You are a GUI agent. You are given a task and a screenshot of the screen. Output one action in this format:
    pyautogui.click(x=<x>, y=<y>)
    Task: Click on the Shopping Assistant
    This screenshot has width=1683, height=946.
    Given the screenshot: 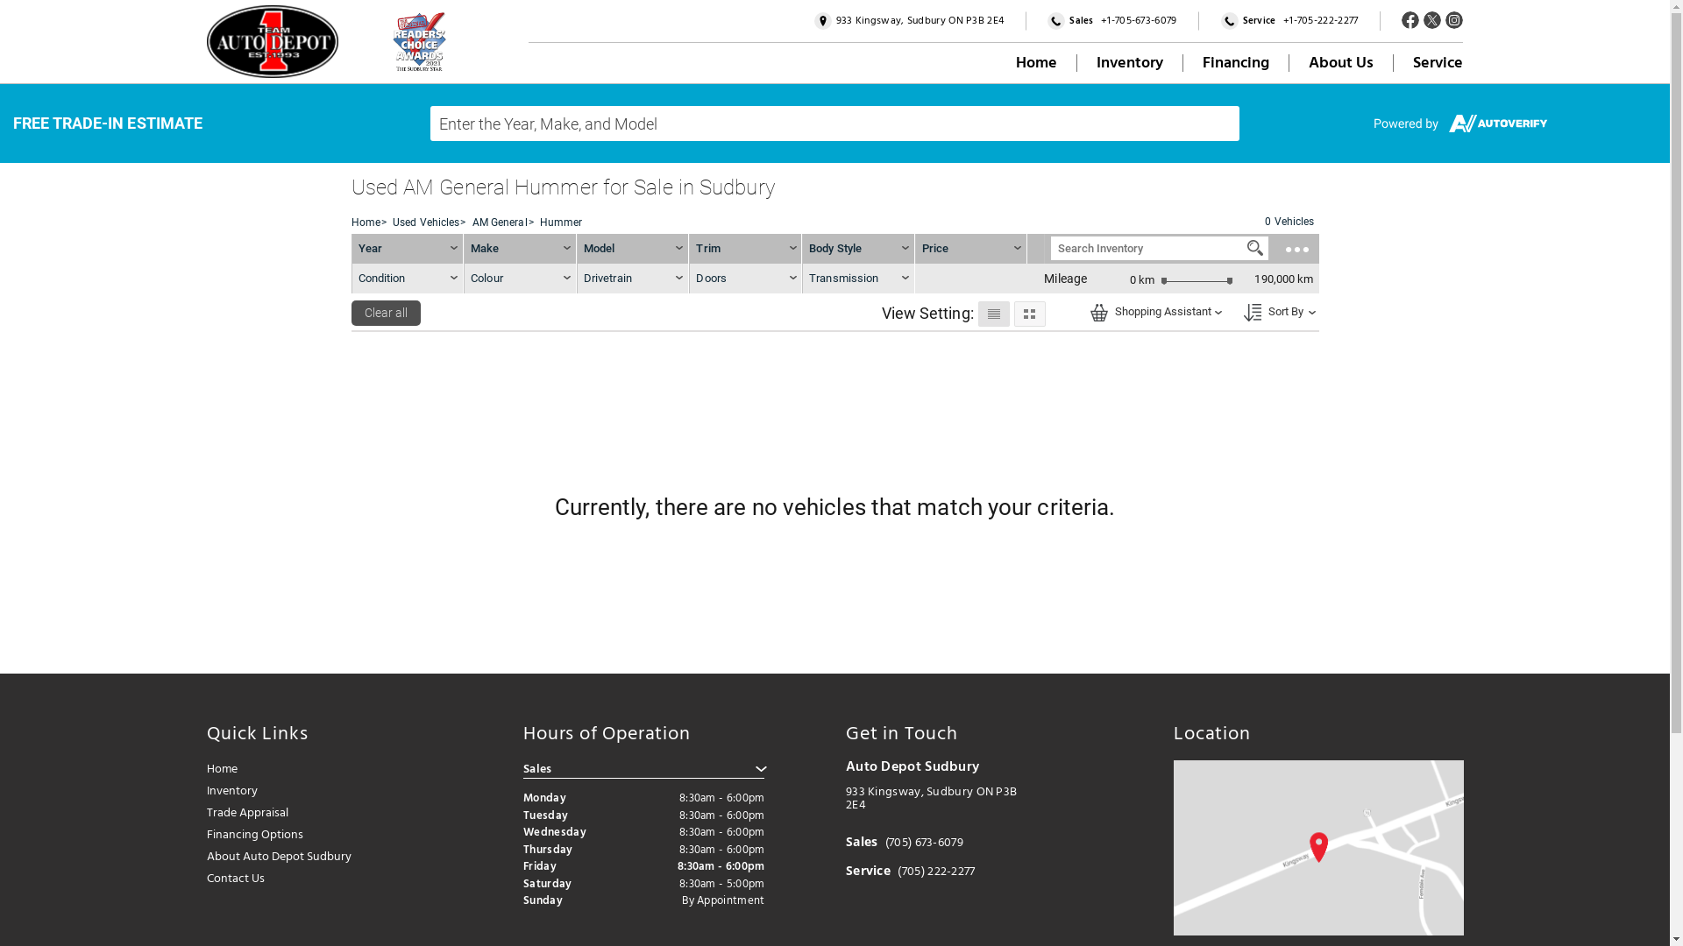 What is the action you would take?
    pyautogui.click(x=1099, y=313)
    